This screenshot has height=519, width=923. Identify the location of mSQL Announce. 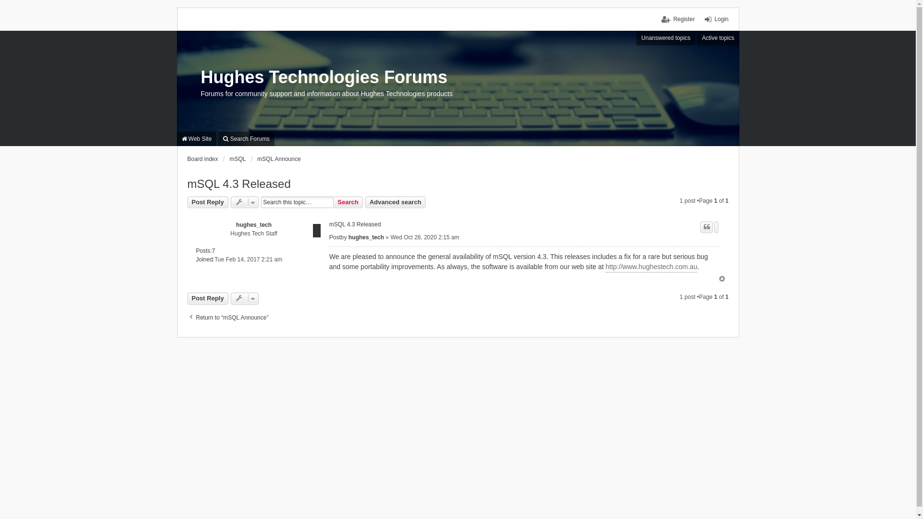
(279, 159).